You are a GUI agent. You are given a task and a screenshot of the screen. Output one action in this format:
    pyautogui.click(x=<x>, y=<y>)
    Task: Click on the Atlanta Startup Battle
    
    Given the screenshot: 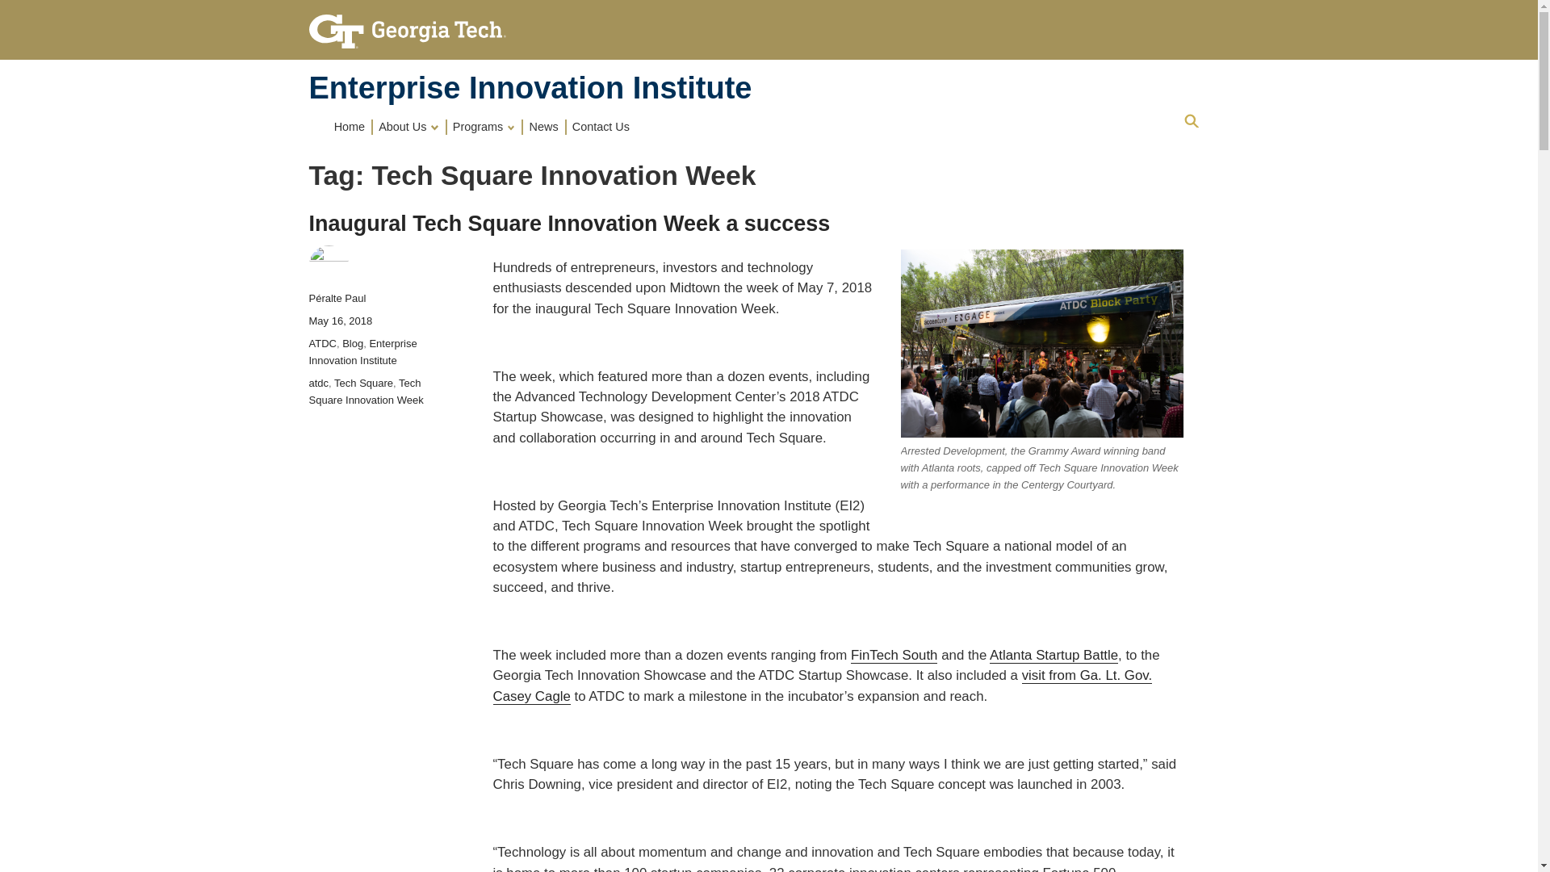 What is the action you would take?
    pyautogui.click(x=1054, y=655)
    